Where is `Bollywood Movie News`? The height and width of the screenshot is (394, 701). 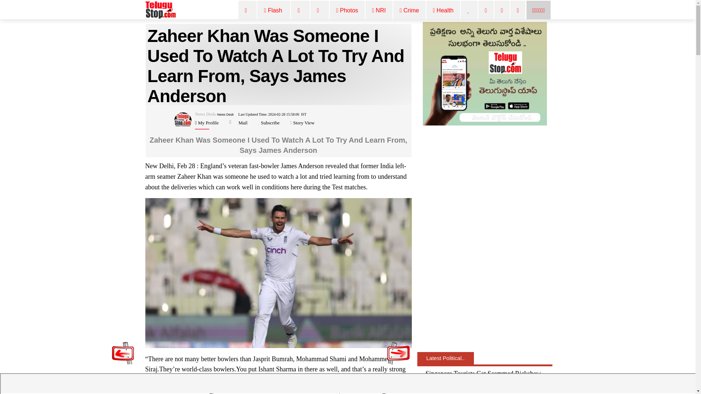 Bollywood Movie News is located at coordinates (300, 11).